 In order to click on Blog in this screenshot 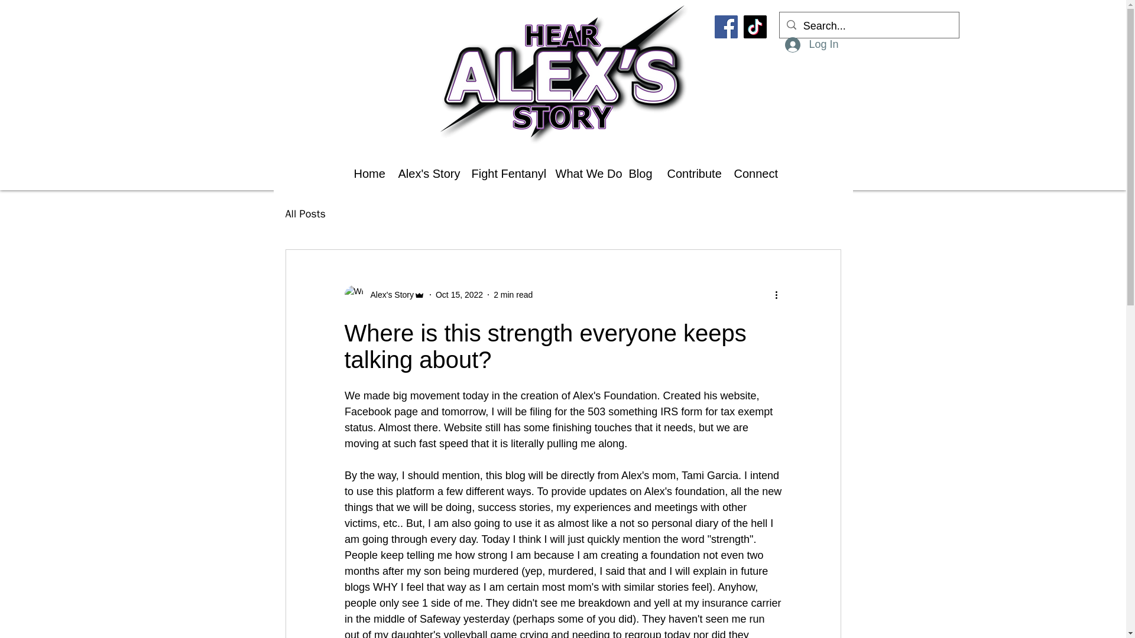, I will do `click(638, 174)`.